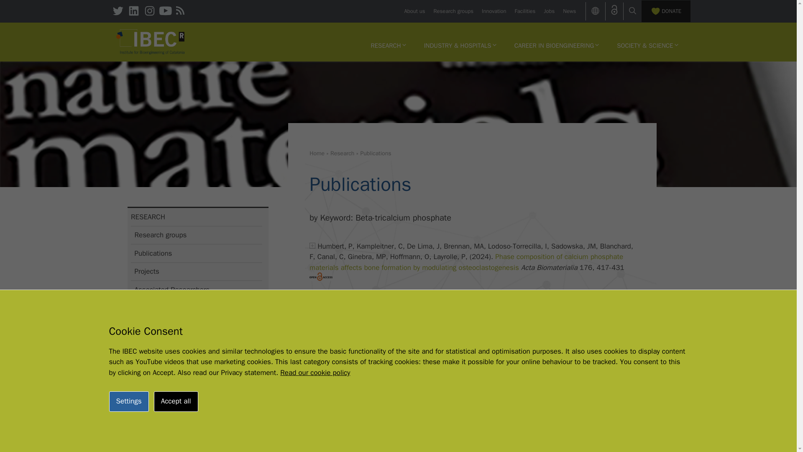  I want to click on DONATE, so click(666, 11).